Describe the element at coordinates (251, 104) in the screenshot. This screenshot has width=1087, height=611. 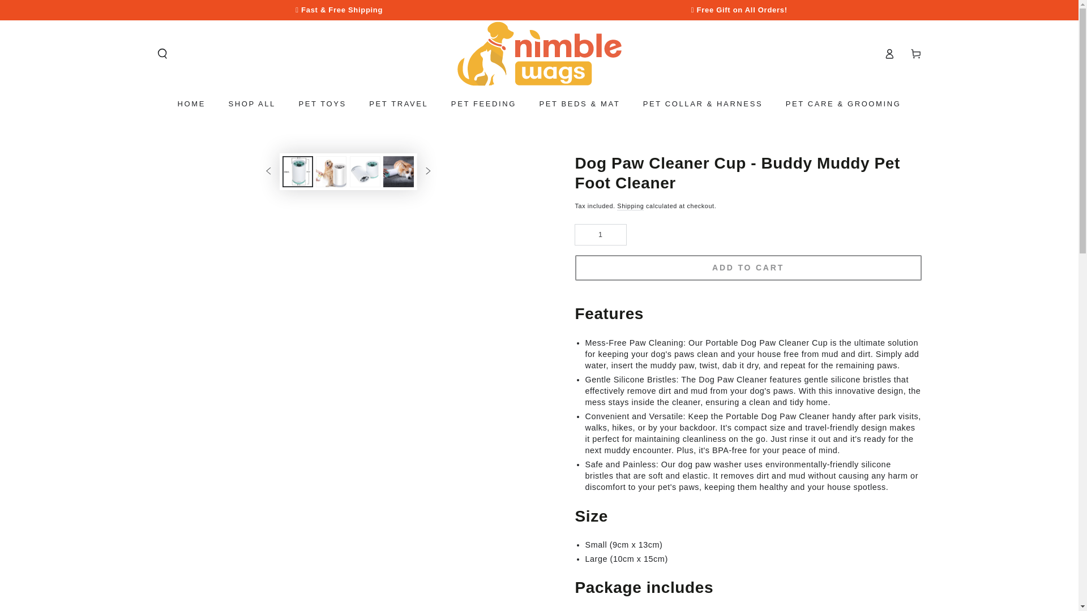
I see `SHOP ALL` at that location.